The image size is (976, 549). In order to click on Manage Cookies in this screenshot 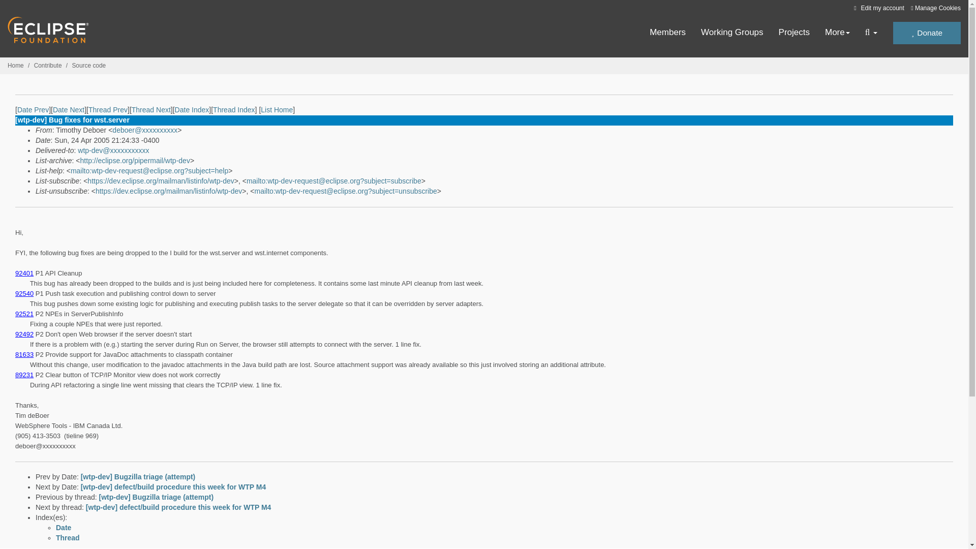, I will do `click(935, 8)`.